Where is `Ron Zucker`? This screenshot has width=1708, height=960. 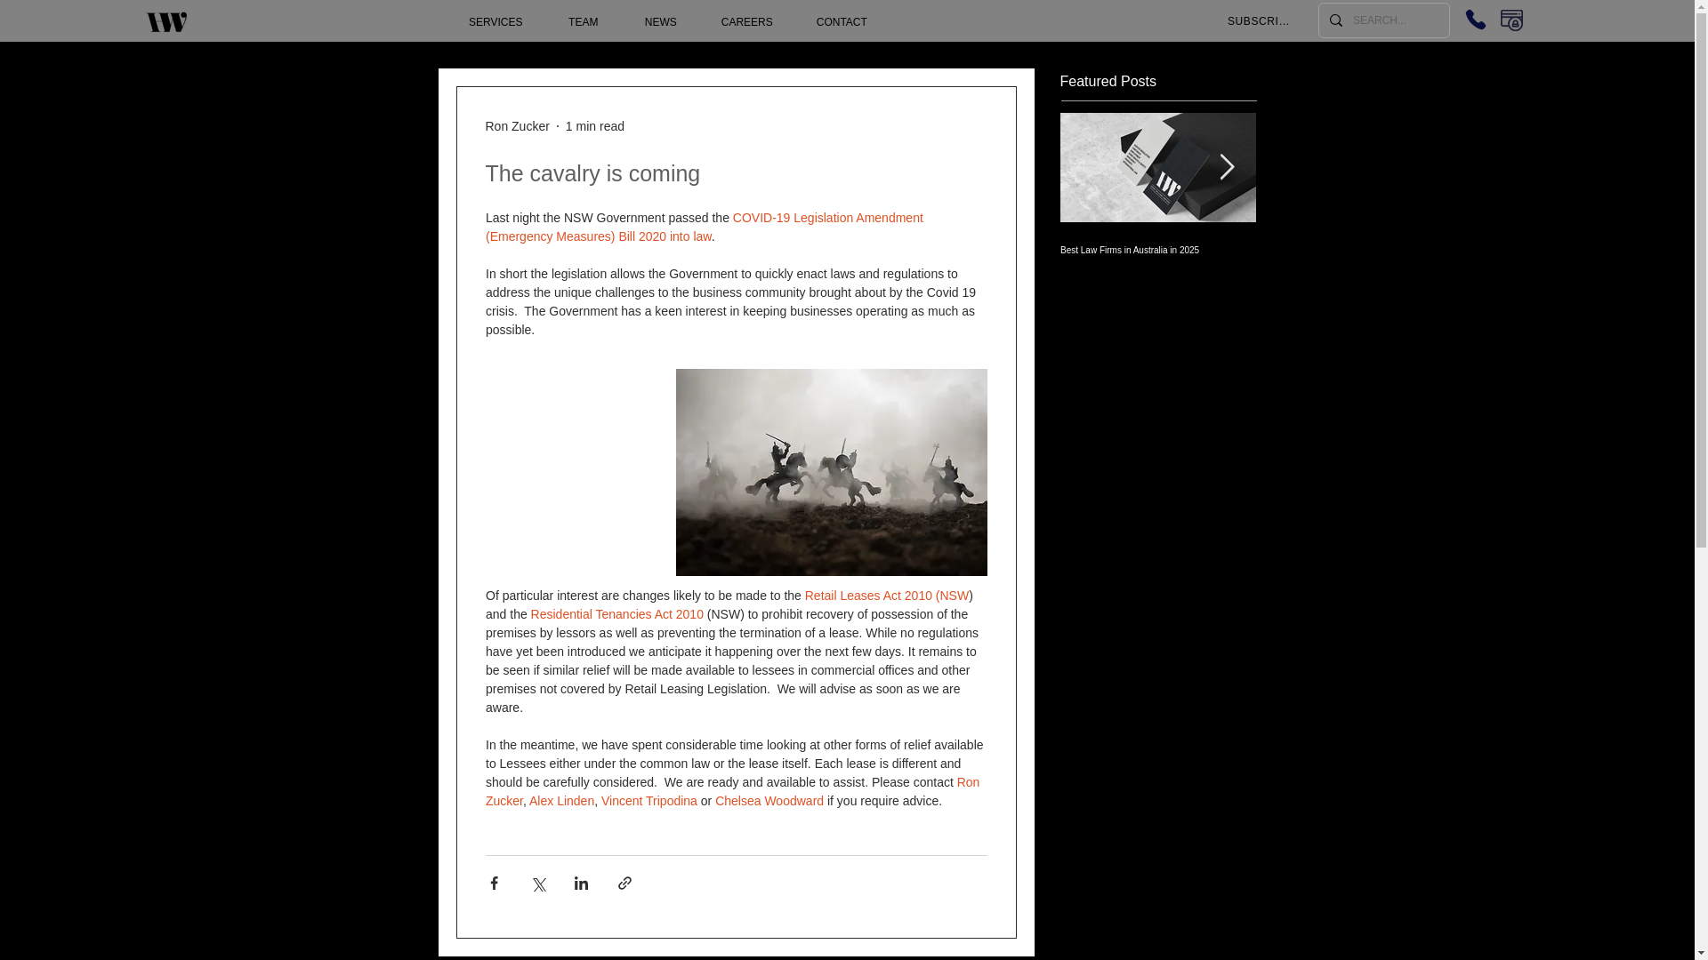 Ron Zucker is located at coordinates (734, 791).